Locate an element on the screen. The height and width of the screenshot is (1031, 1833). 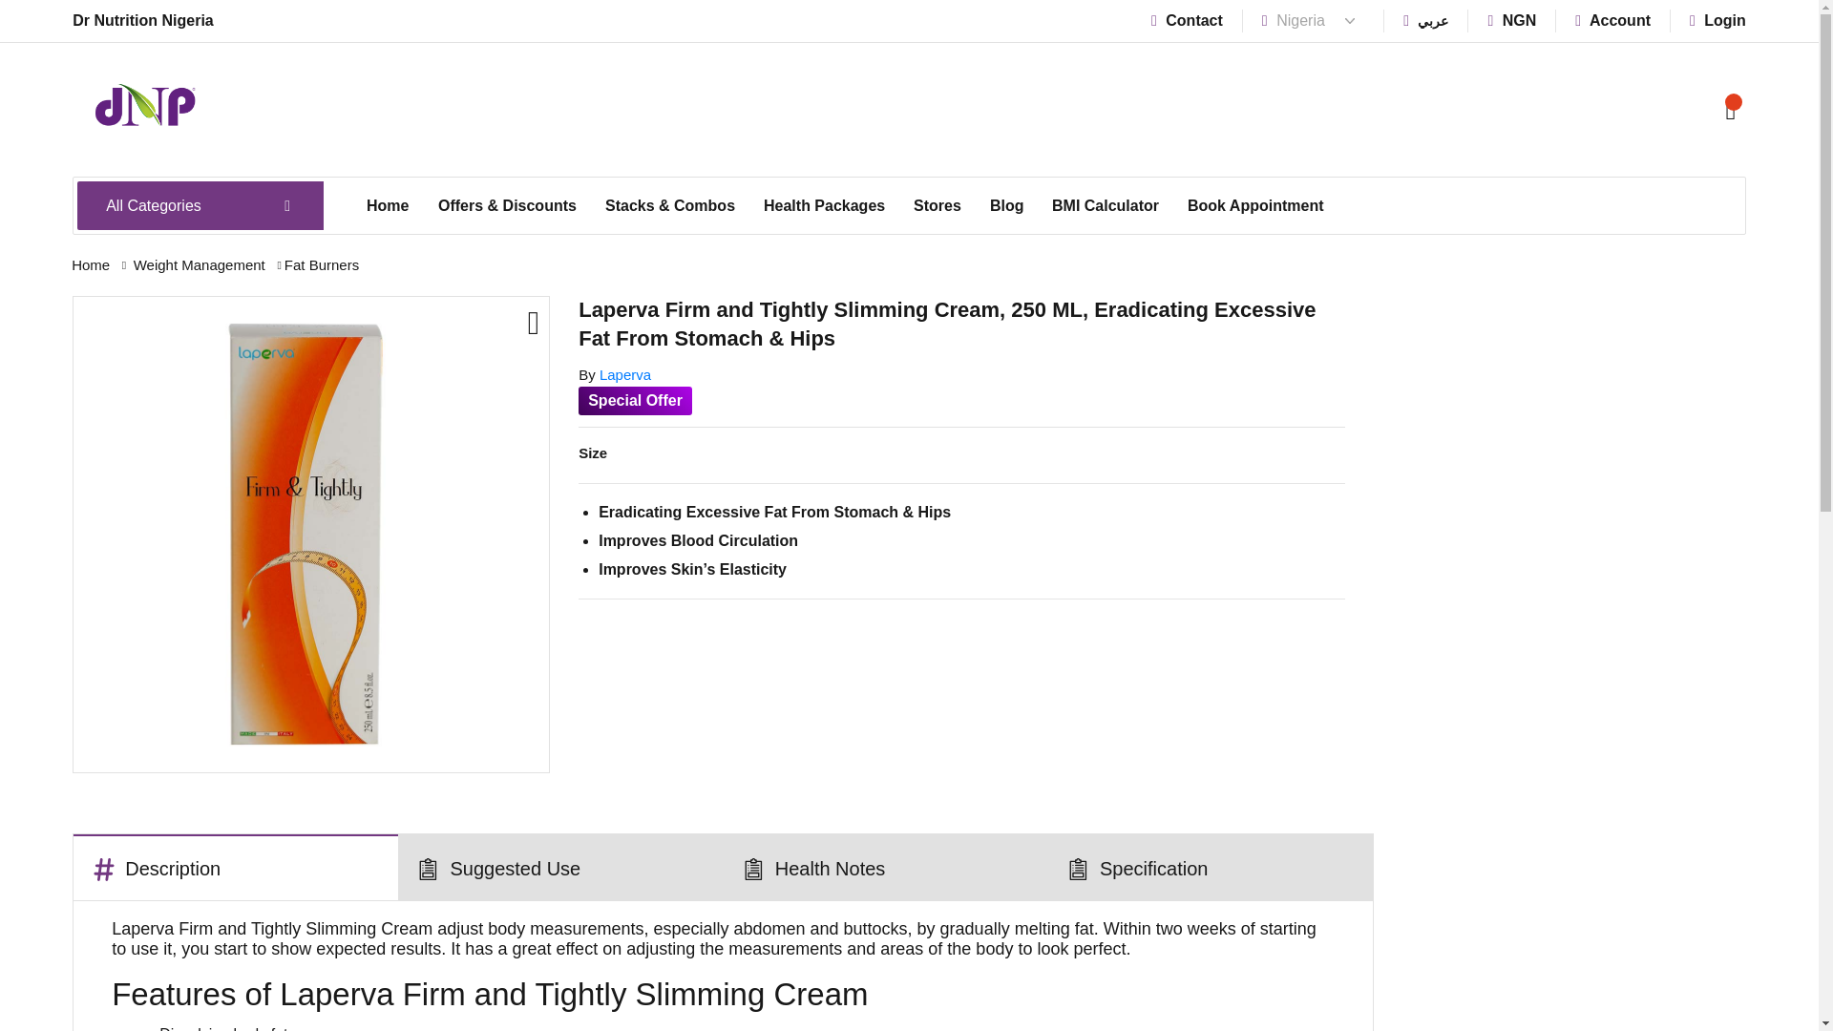
NGN is located at coordinates (1510, 20).